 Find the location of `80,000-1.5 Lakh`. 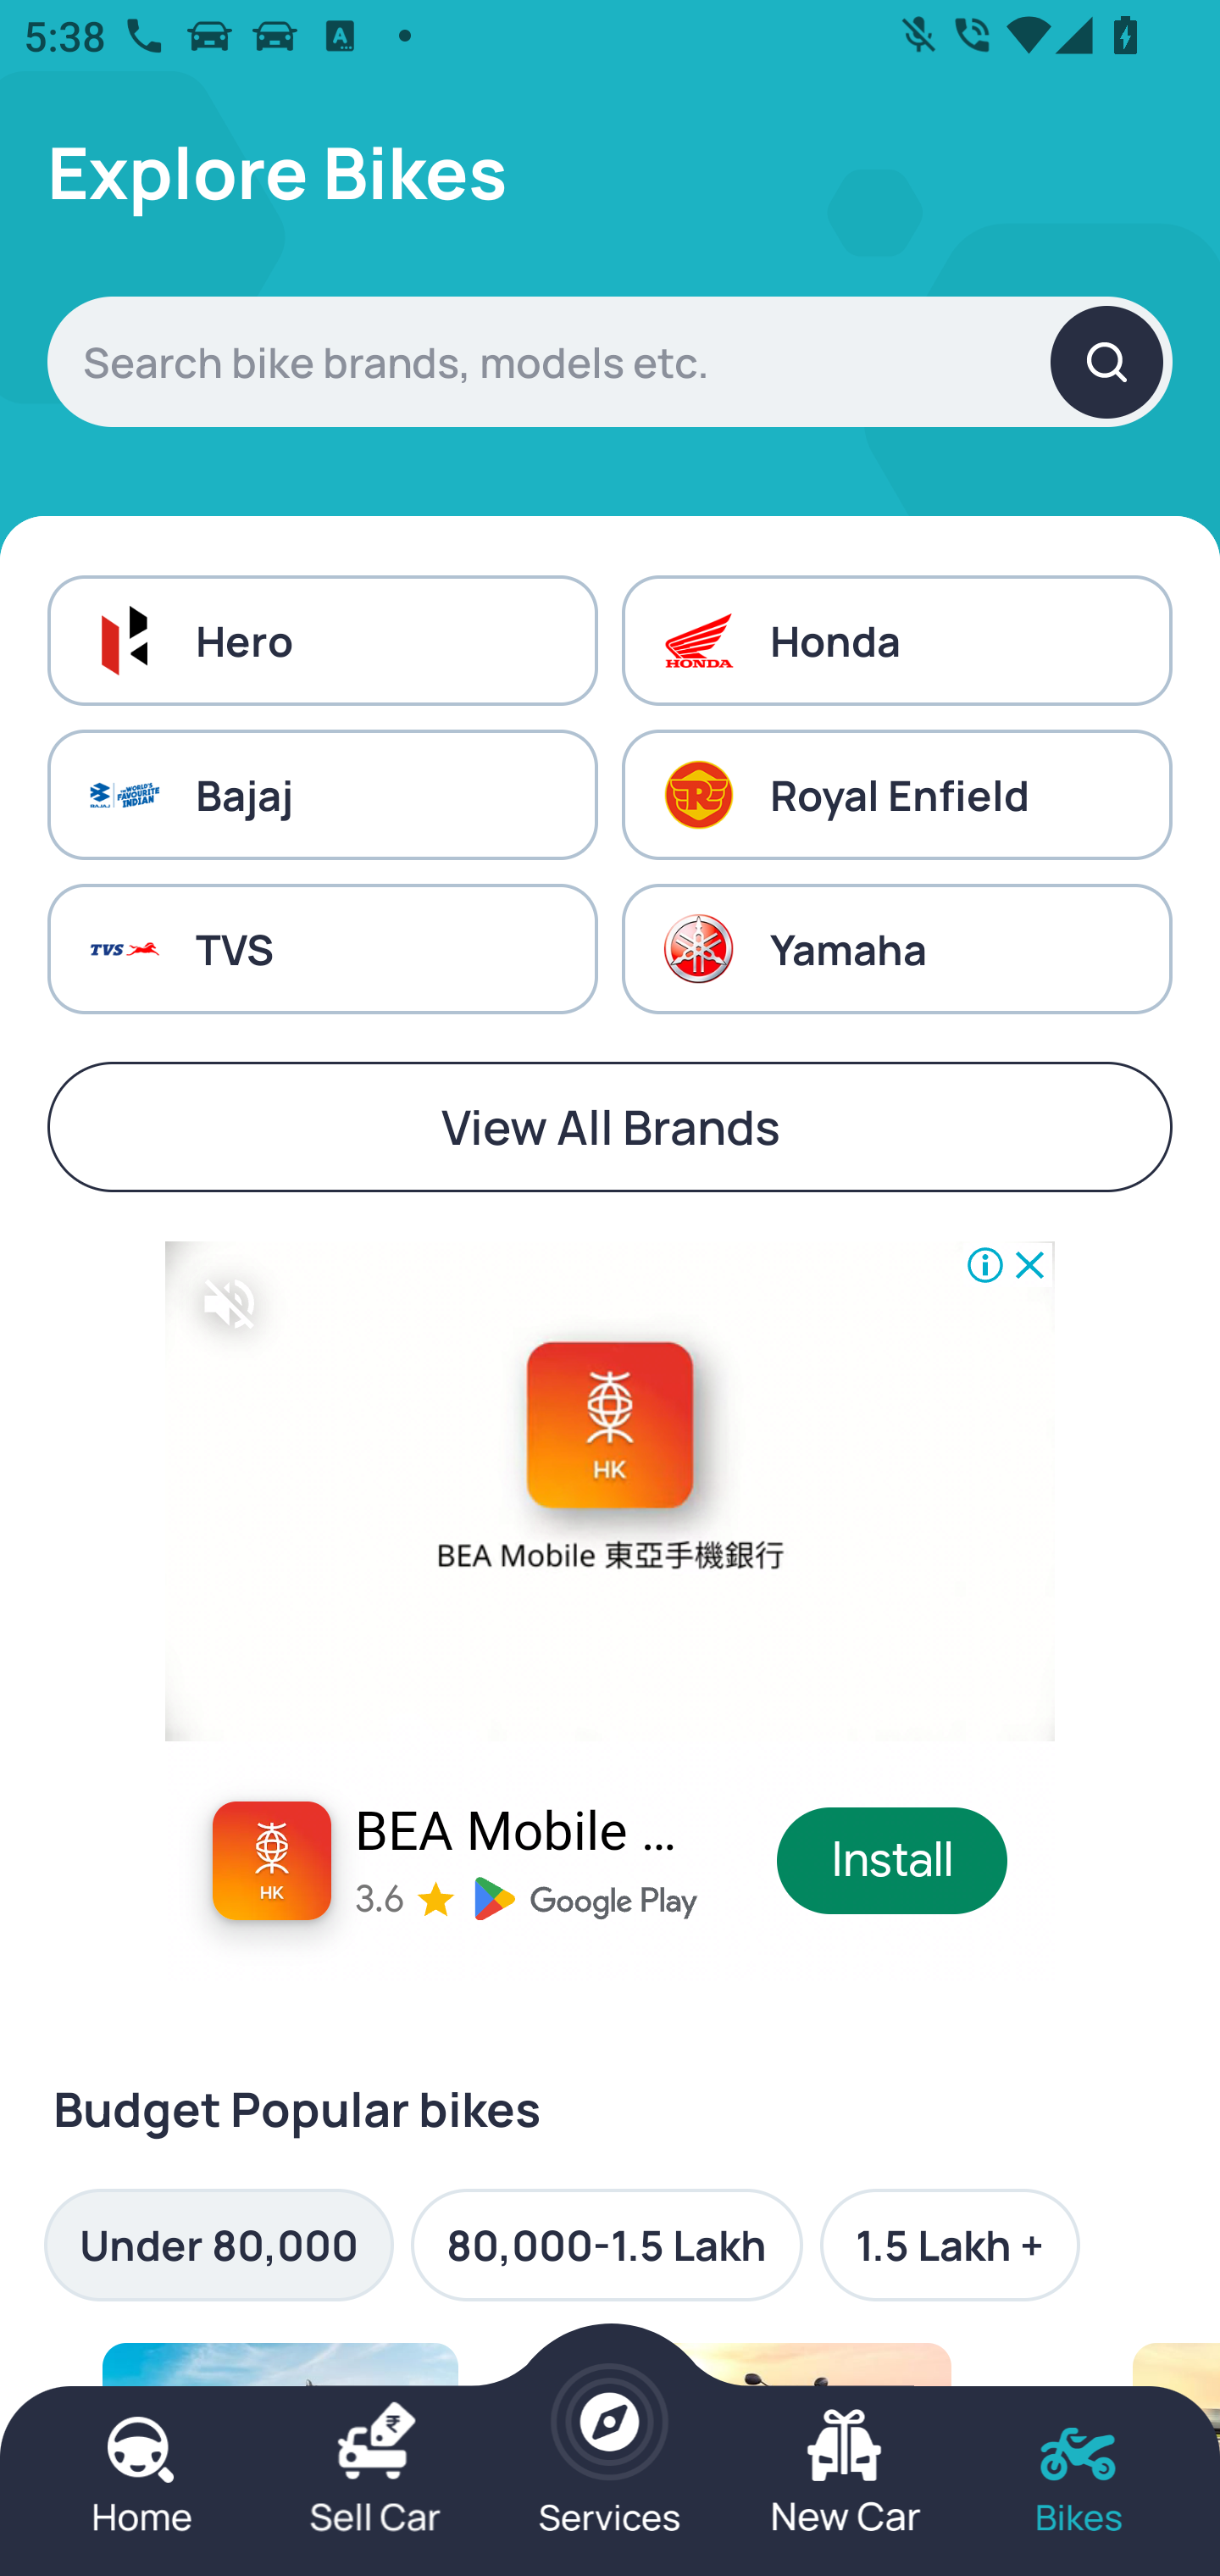

80,000-1.5 Lakh is located at coordinates (607, 2245).